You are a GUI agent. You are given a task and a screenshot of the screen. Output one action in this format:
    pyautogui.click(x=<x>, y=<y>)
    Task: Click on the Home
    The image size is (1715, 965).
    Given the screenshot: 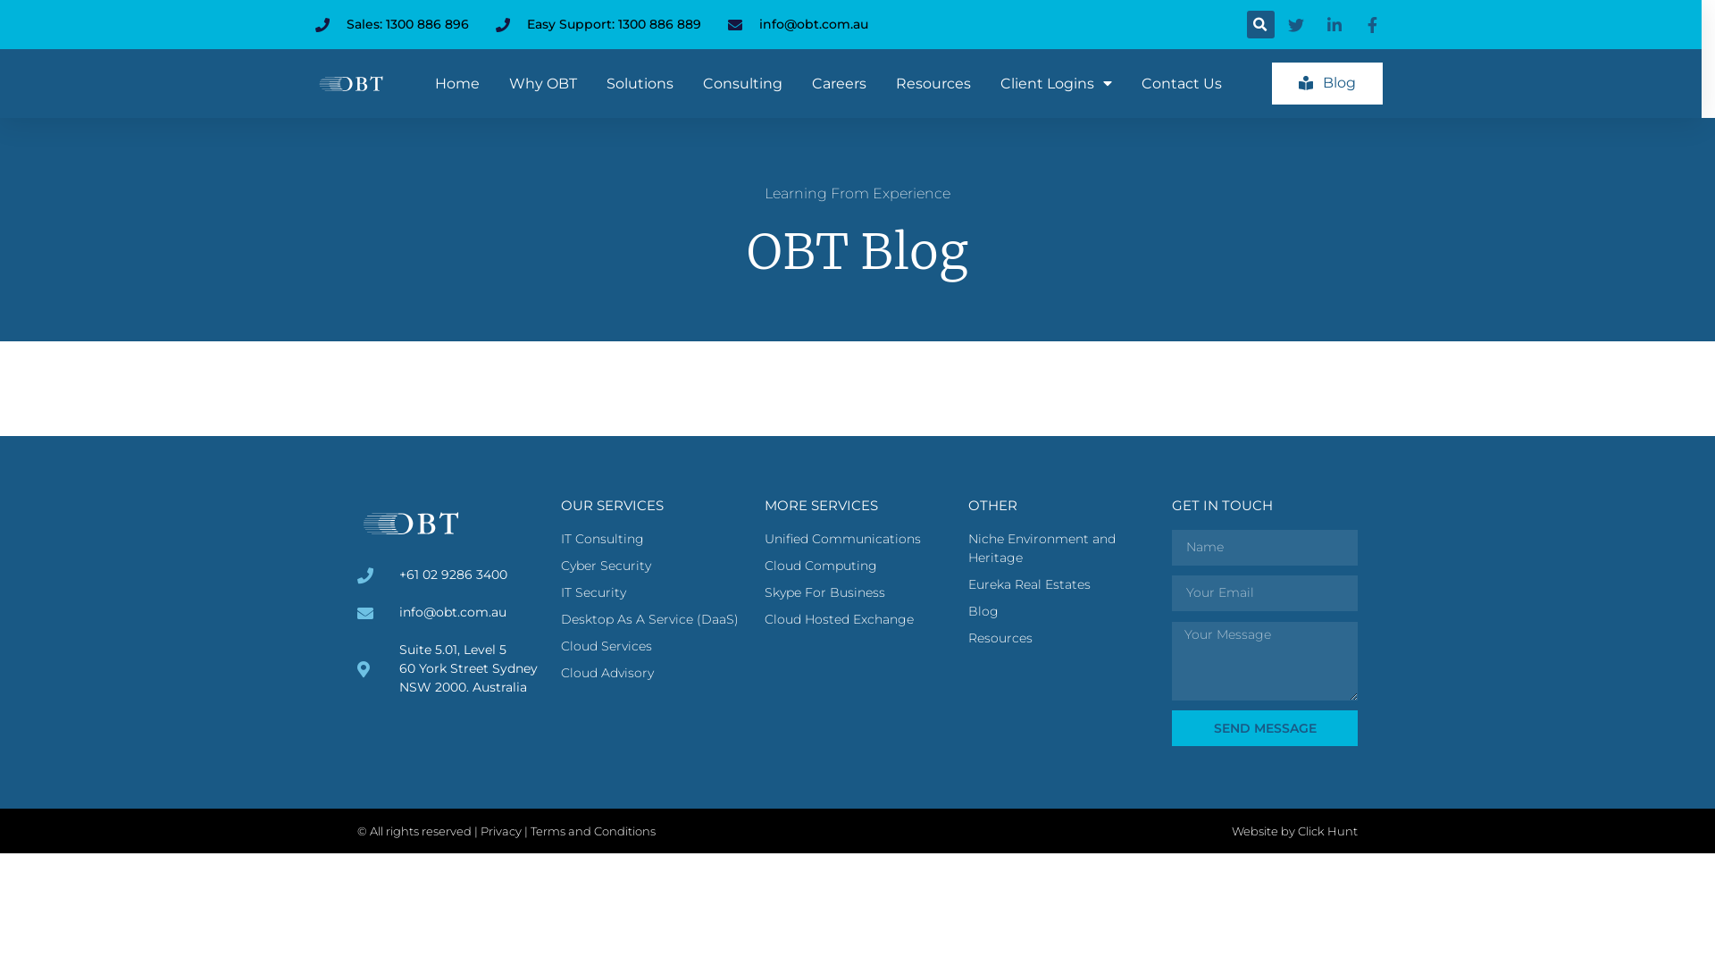 What is the action you would take?
    pyautogui.click(x=457, y=83)
    